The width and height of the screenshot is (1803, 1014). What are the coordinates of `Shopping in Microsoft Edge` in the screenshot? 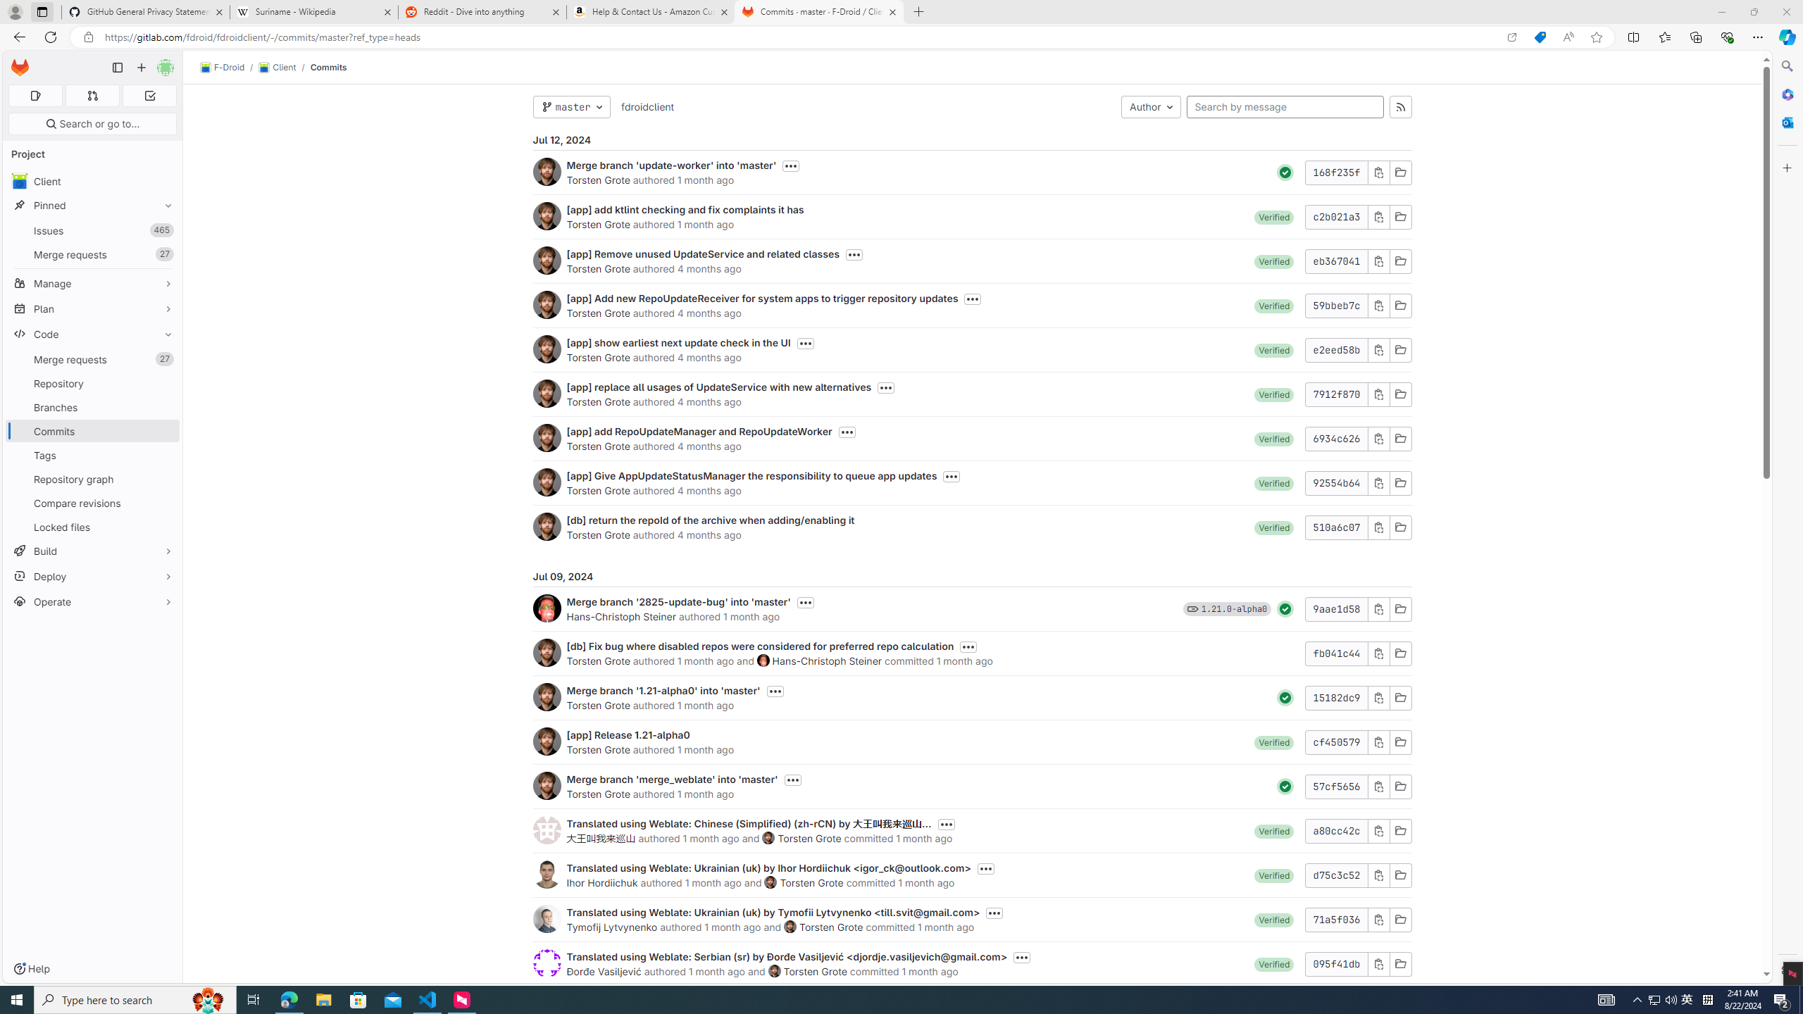 It's located at (1540, 37).